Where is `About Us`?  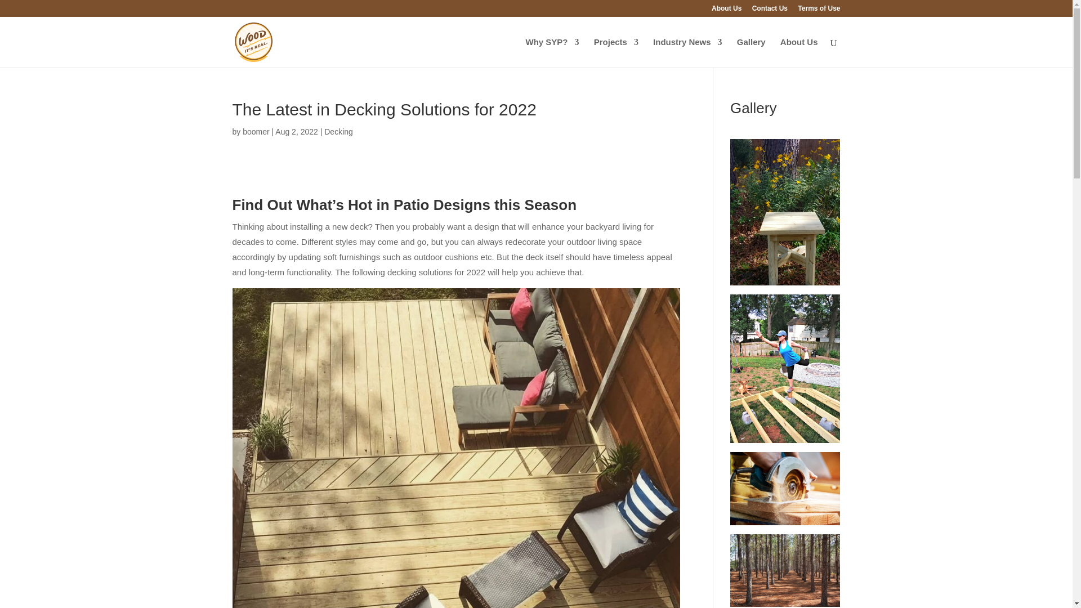 About Us is located at coordinates (726, 11).